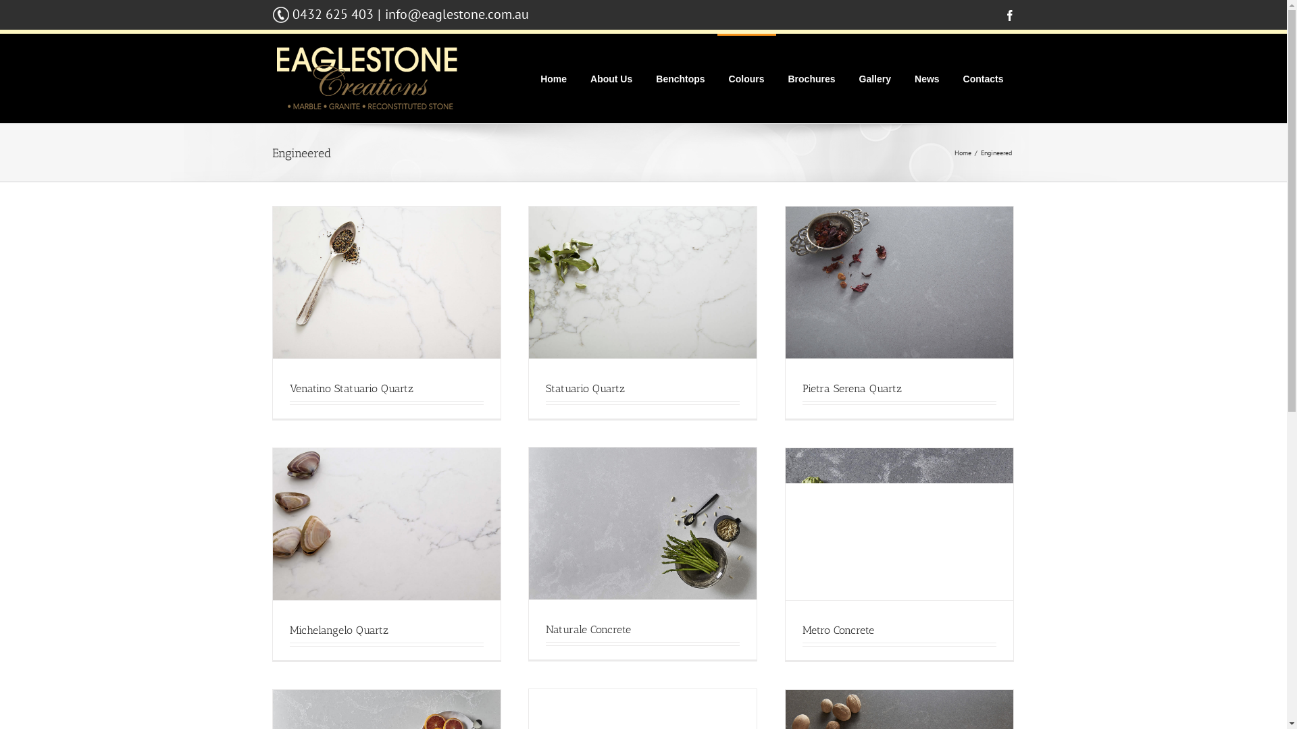  Describe the element at coordinates (927, 78) in the screenshot. I see `News` at that location.